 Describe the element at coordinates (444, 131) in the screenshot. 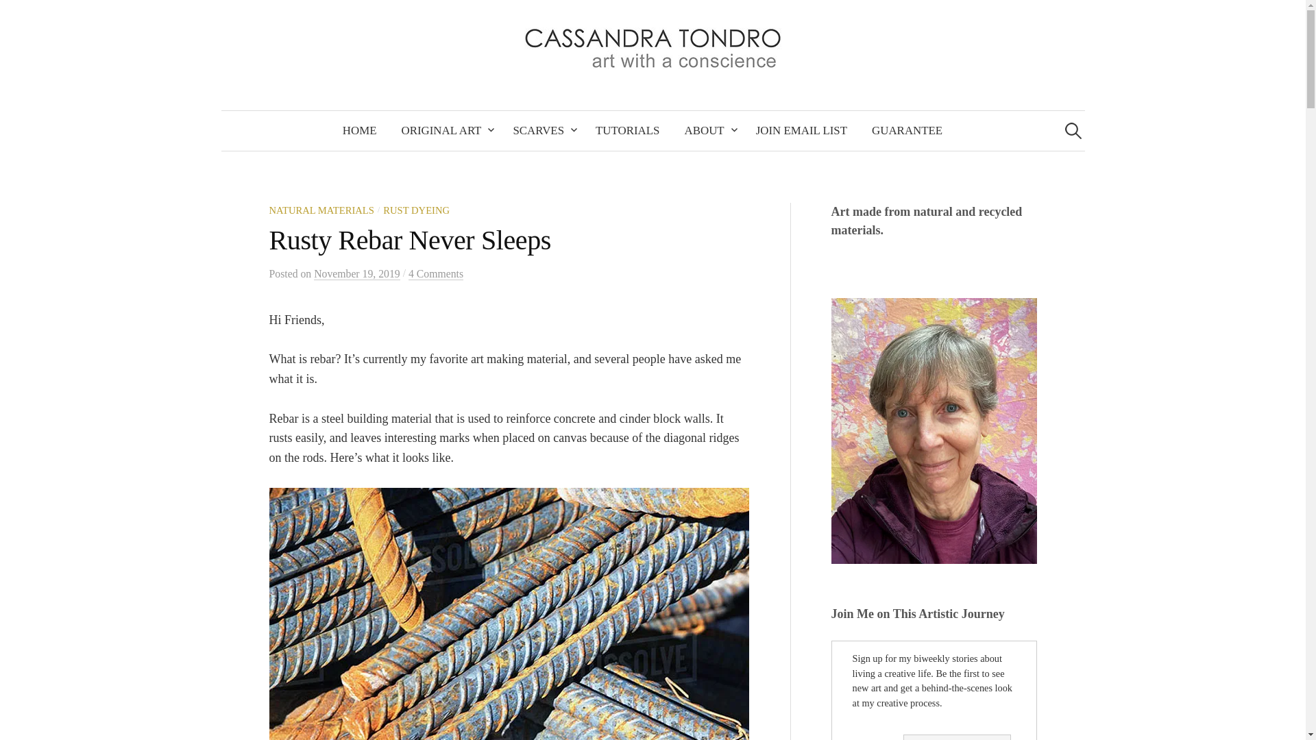

I see `ORIGINAL ART` at that location.